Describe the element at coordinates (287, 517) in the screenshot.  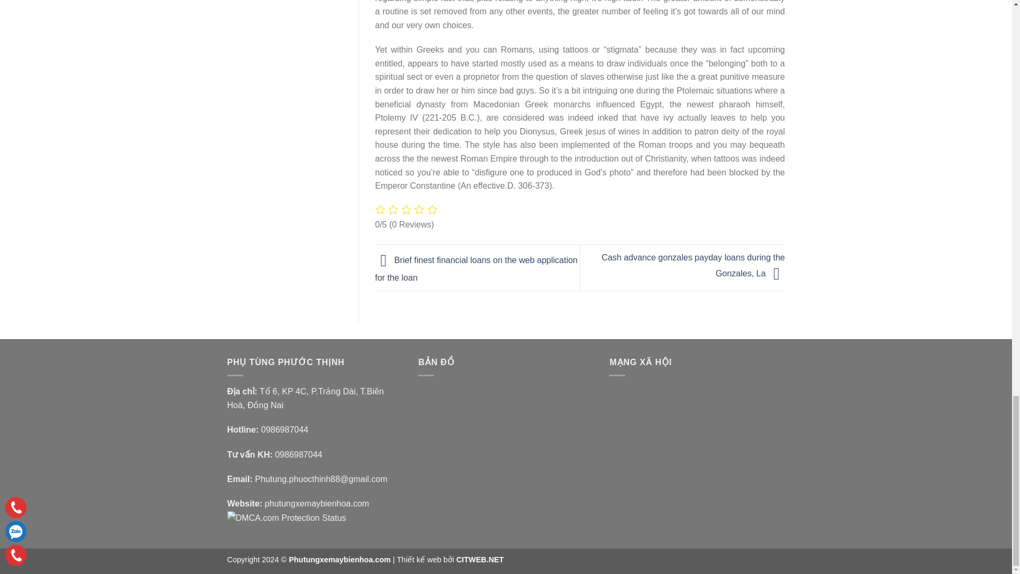
I see `DMCA.com Protection Status` at that location.